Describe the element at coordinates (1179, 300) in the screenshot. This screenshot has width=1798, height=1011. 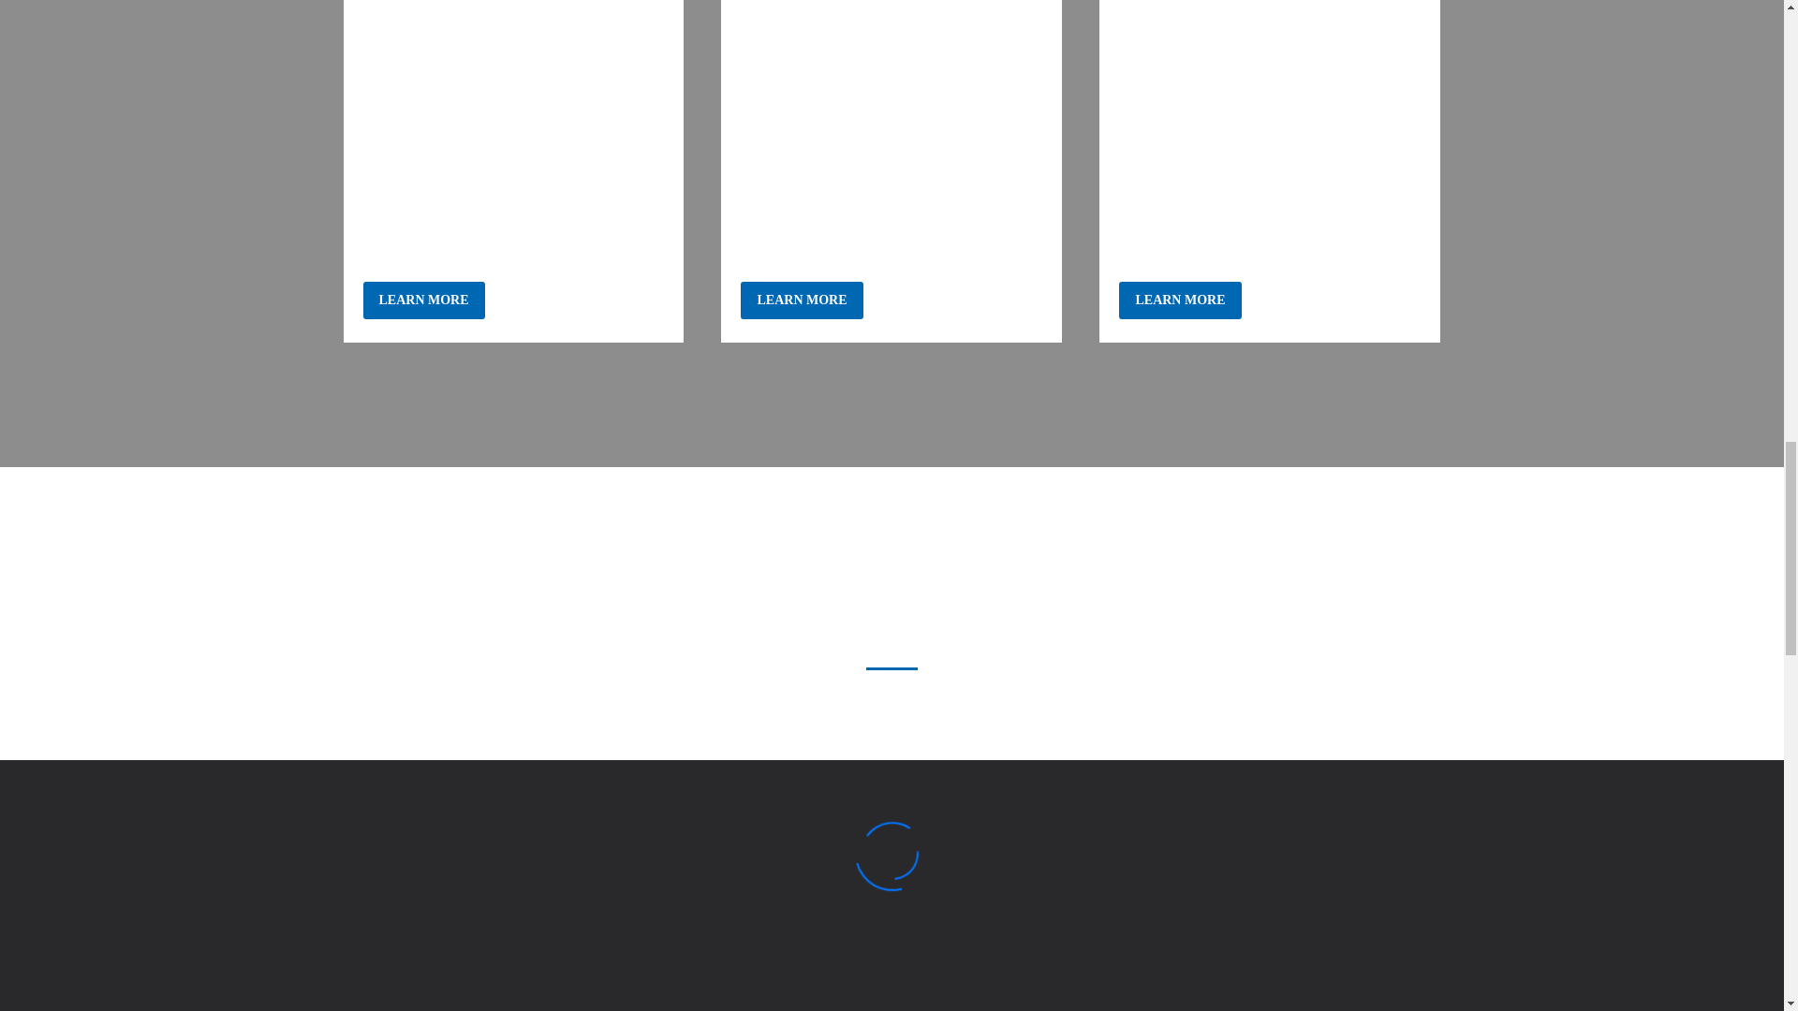
I see `About Us` at that location.